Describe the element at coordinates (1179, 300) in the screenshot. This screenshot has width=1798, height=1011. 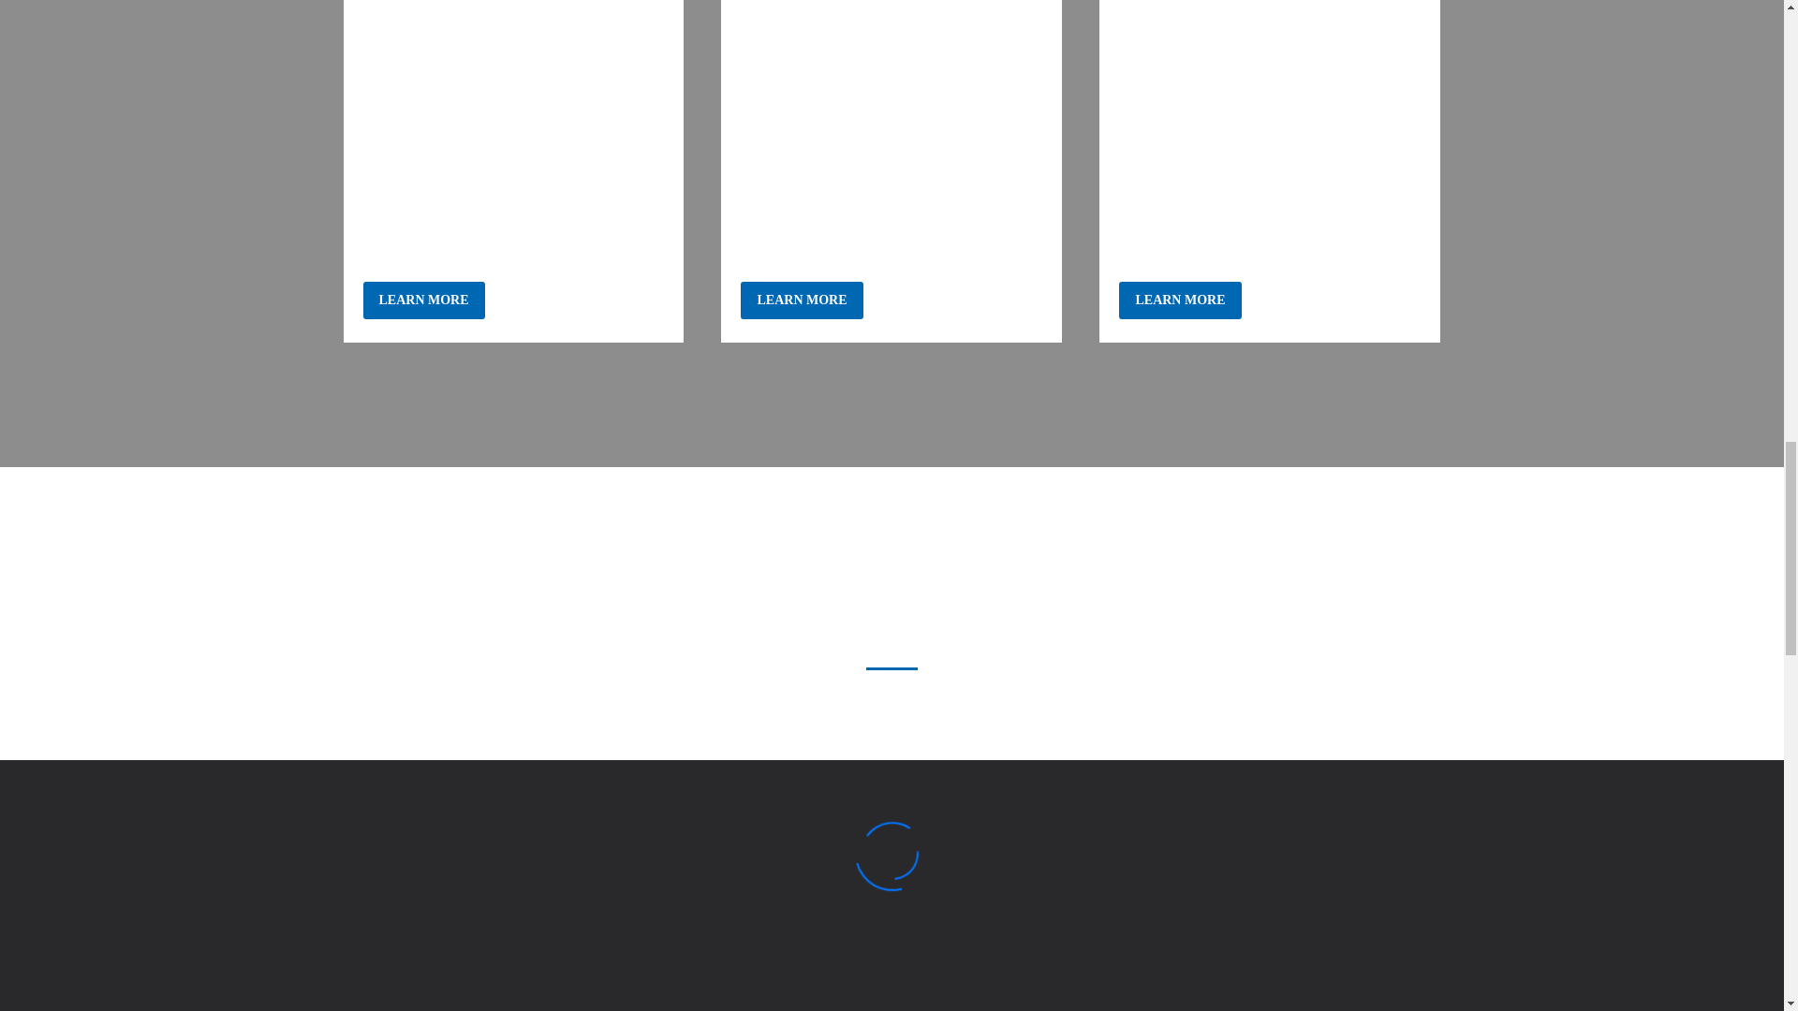
I see `About Us` at that location.